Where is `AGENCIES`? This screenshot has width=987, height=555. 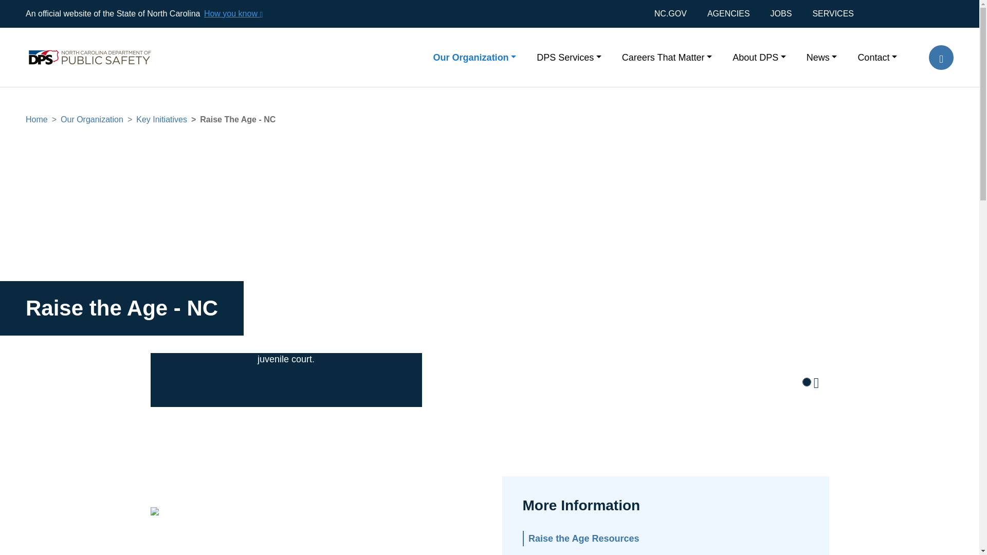 AGENCIES is located at coordinates (728, 13).